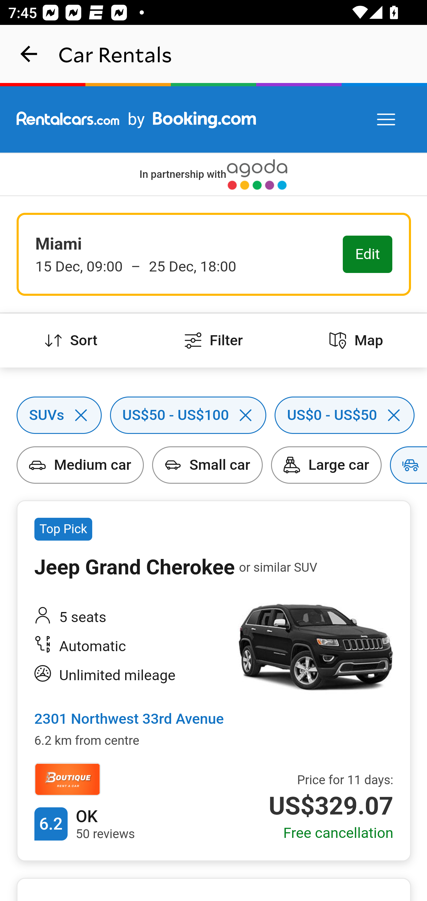 The height and width of the screenshot is (901, 427). What do you see at coordinates (29, 54) in the screenshot?
I see `navigation_button` at bounding box center [29, 54].